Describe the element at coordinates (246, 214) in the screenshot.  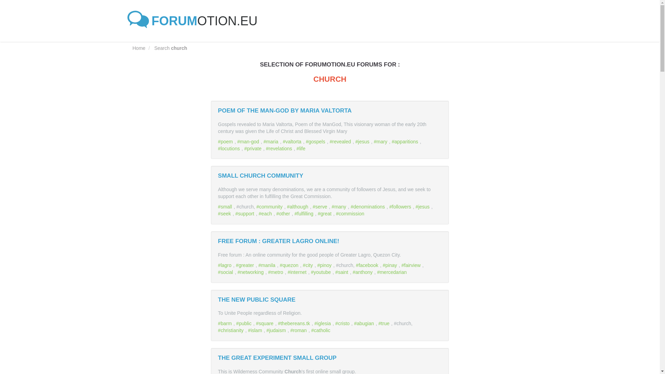
I see `support` at that location.